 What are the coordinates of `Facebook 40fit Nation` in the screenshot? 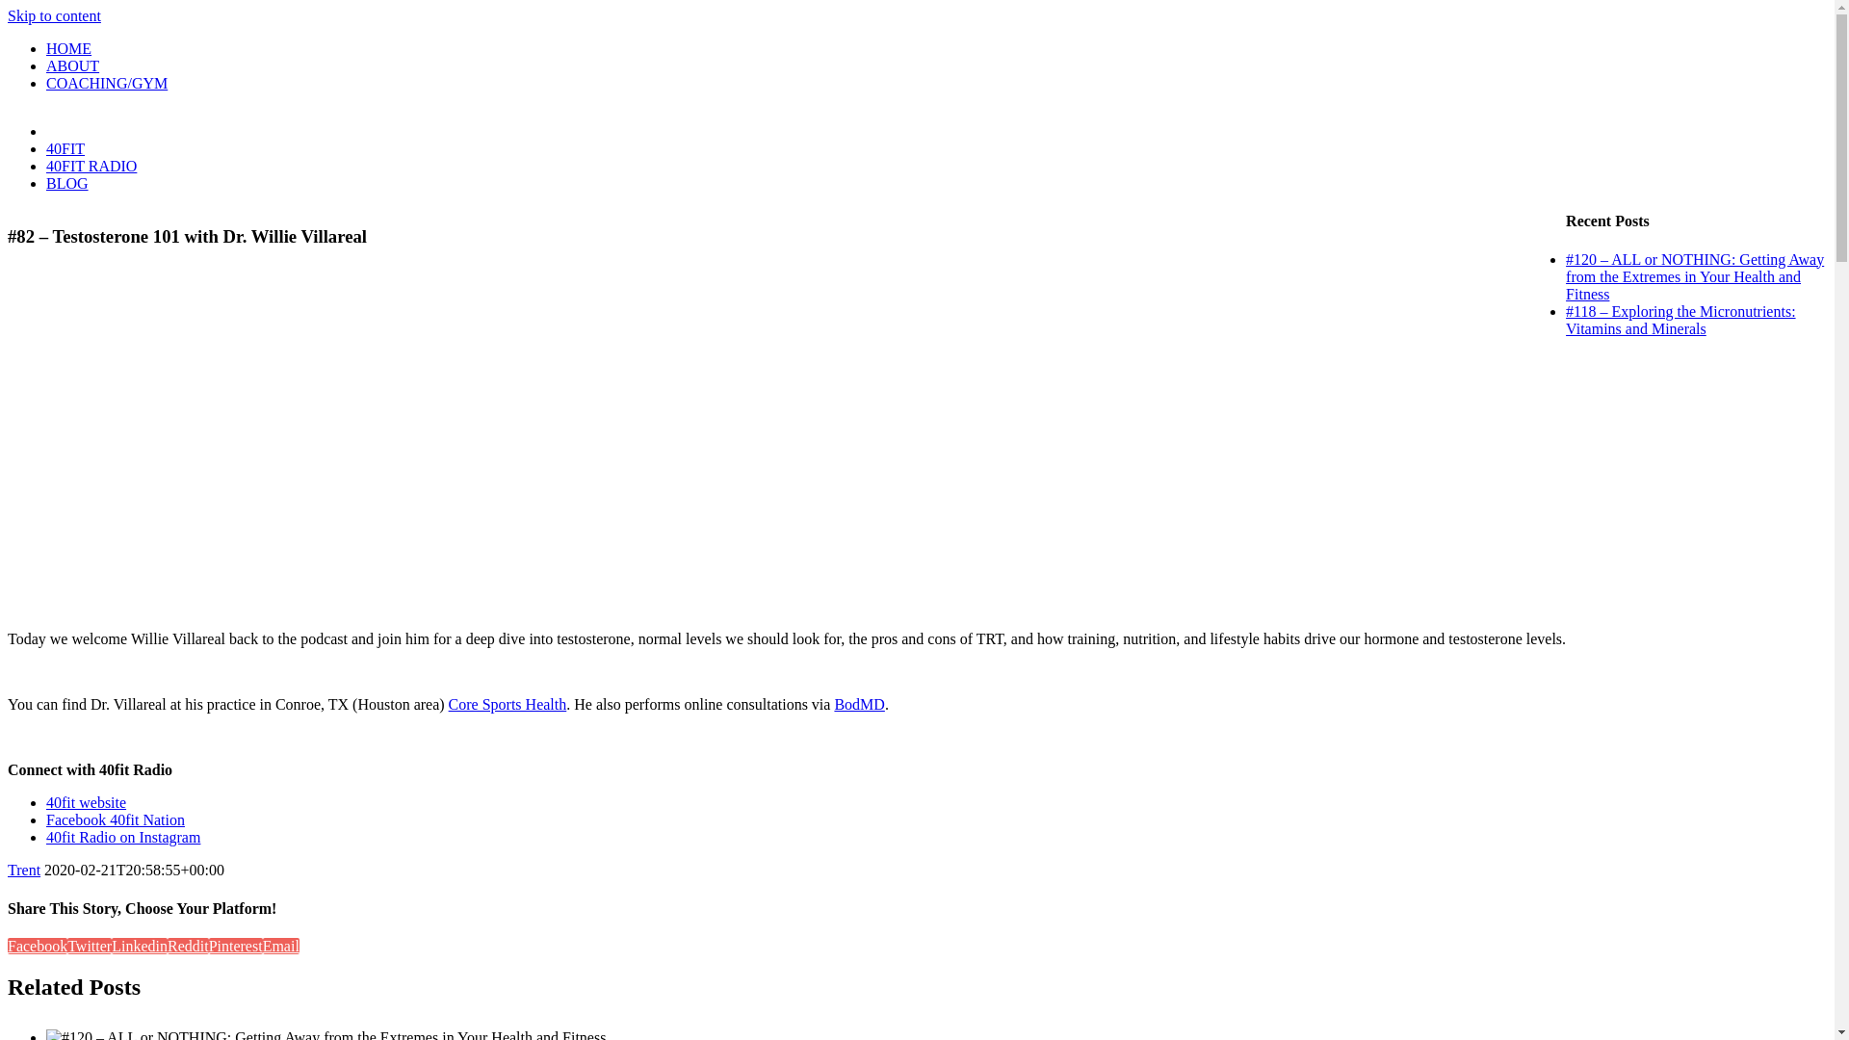 It's located at (116, 820).